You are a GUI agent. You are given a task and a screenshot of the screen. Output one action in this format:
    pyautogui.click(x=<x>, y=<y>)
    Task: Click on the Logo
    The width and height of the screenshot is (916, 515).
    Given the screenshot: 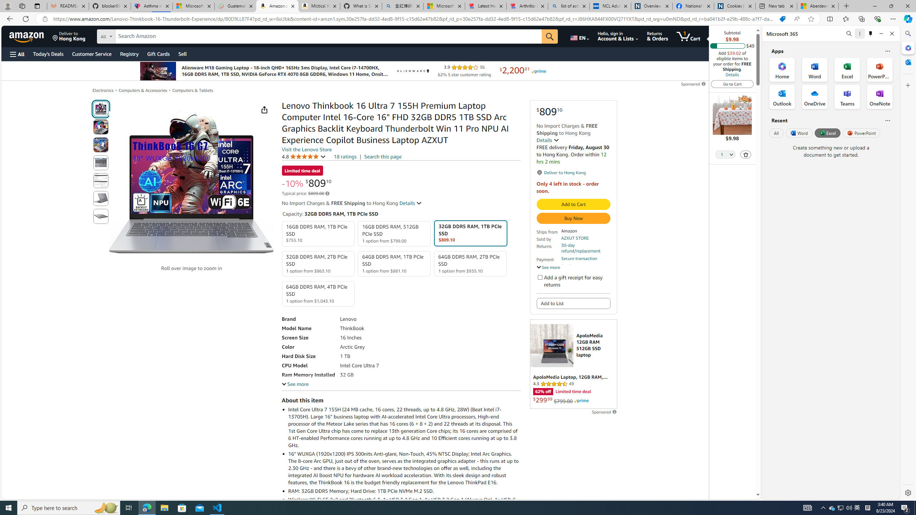 What is the action you would take?
    pyautogui.click(x=412, y=71)
    